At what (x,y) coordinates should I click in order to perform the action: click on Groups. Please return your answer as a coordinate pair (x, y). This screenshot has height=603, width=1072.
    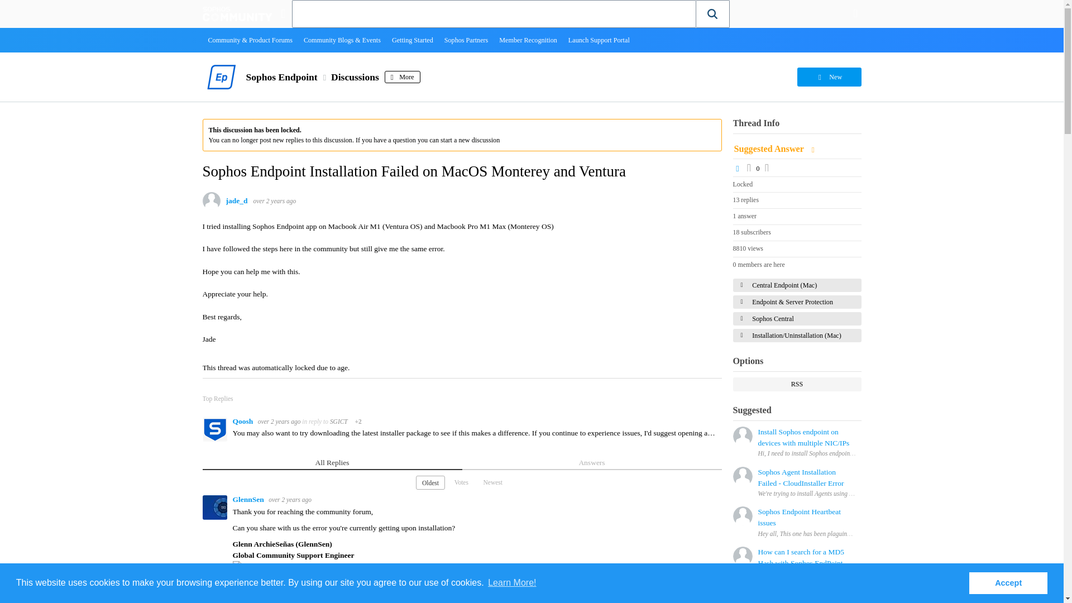
    Looking at the image, I should click on (283, 13).